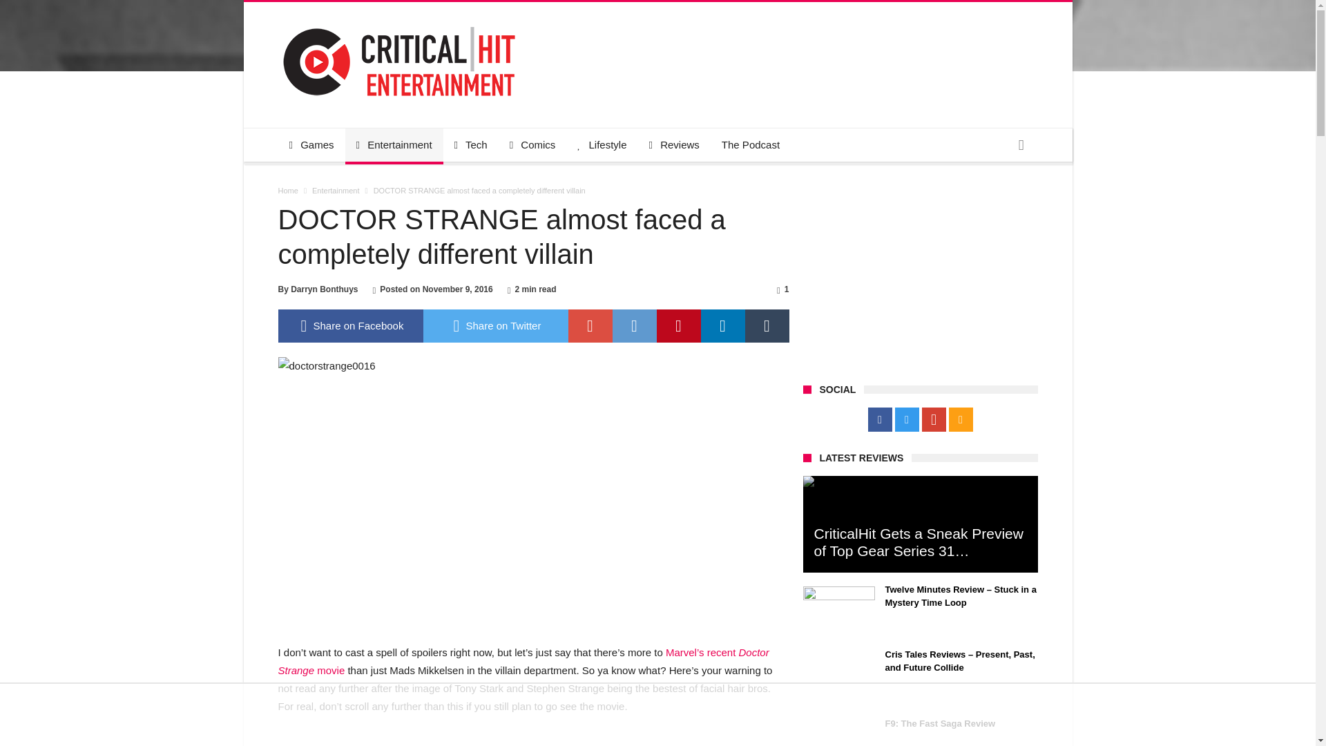 This screenshot has width=1326, height=746. I want to click on Home, so click(287, 191).